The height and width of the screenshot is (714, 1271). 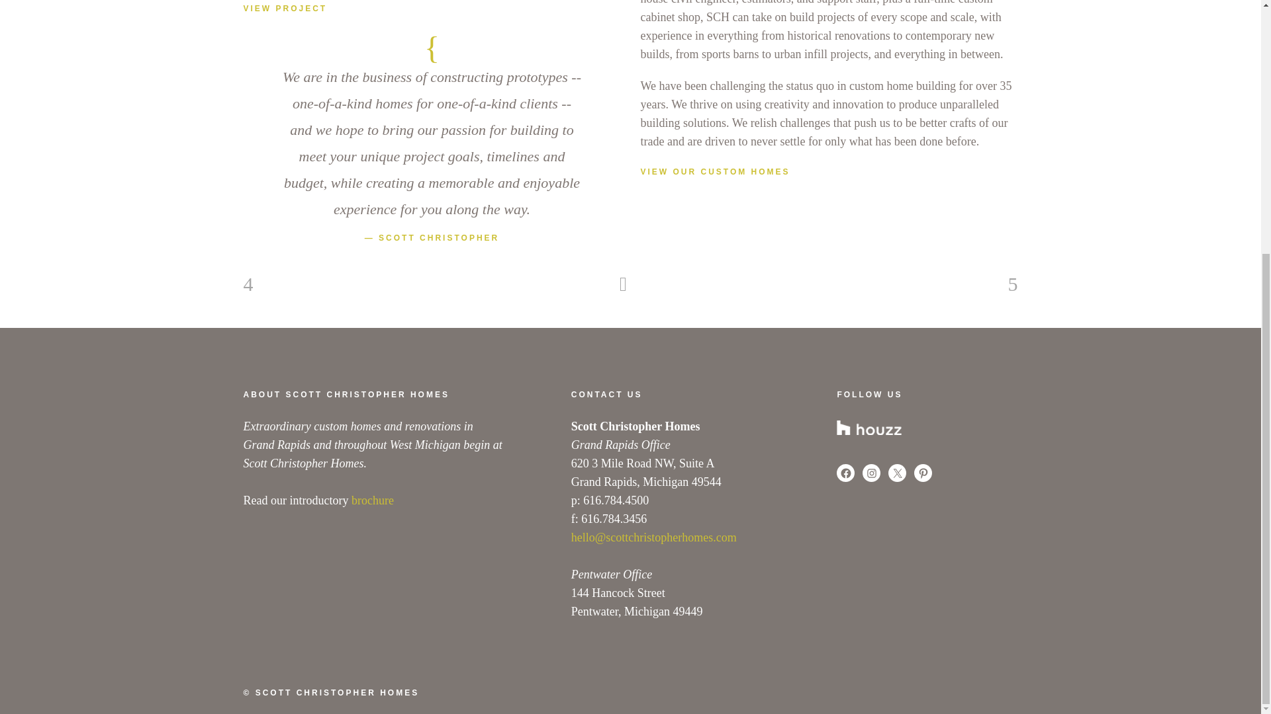 I want to click on VIEW PROJECT, so click(x=286, y=9).